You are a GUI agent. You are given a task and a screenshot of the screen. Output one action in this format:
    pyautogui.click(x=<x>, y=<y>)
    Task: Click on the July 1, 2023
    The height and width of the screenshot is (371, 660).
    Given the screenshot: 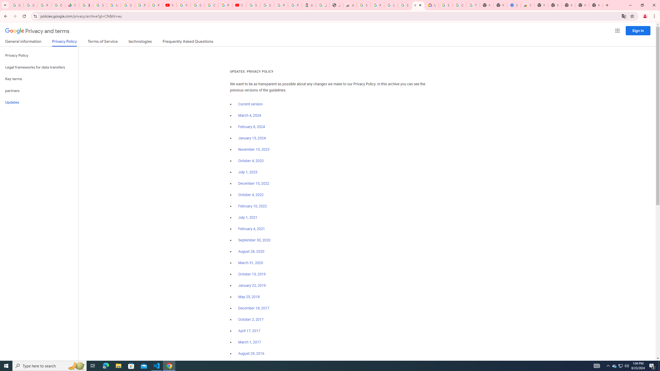 What is the action you would take?
    pyautogui.click(x=248, y=172)
    